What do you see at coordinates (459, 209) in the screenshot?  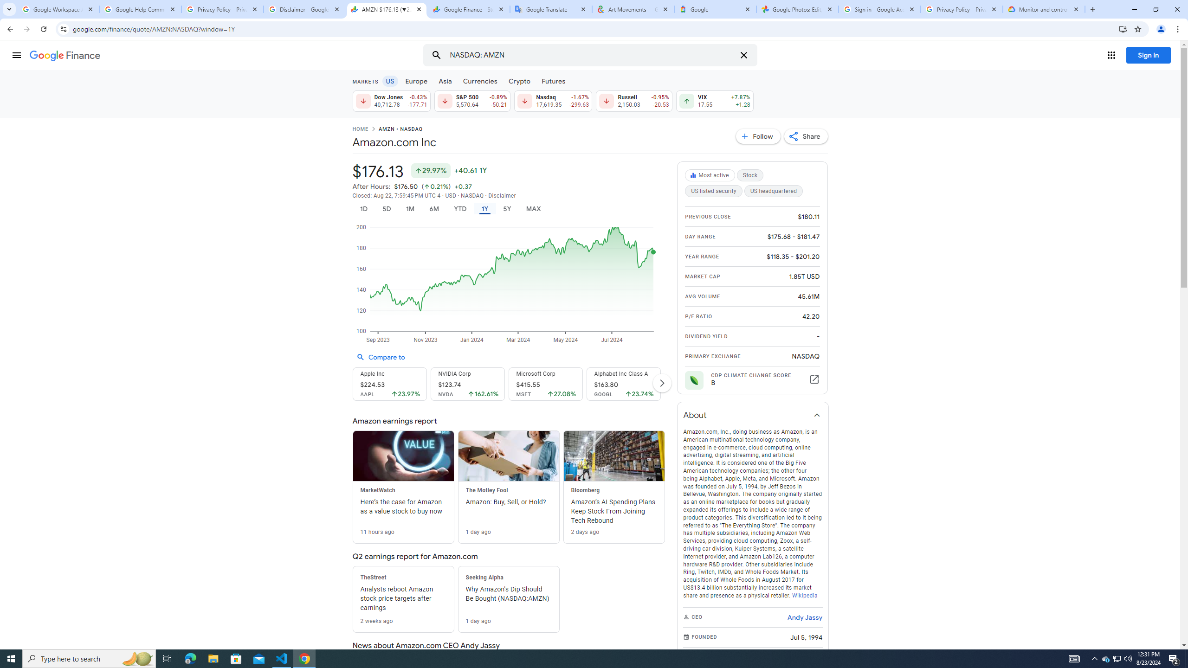 I see `YTD` at bounding box center [459, 209].